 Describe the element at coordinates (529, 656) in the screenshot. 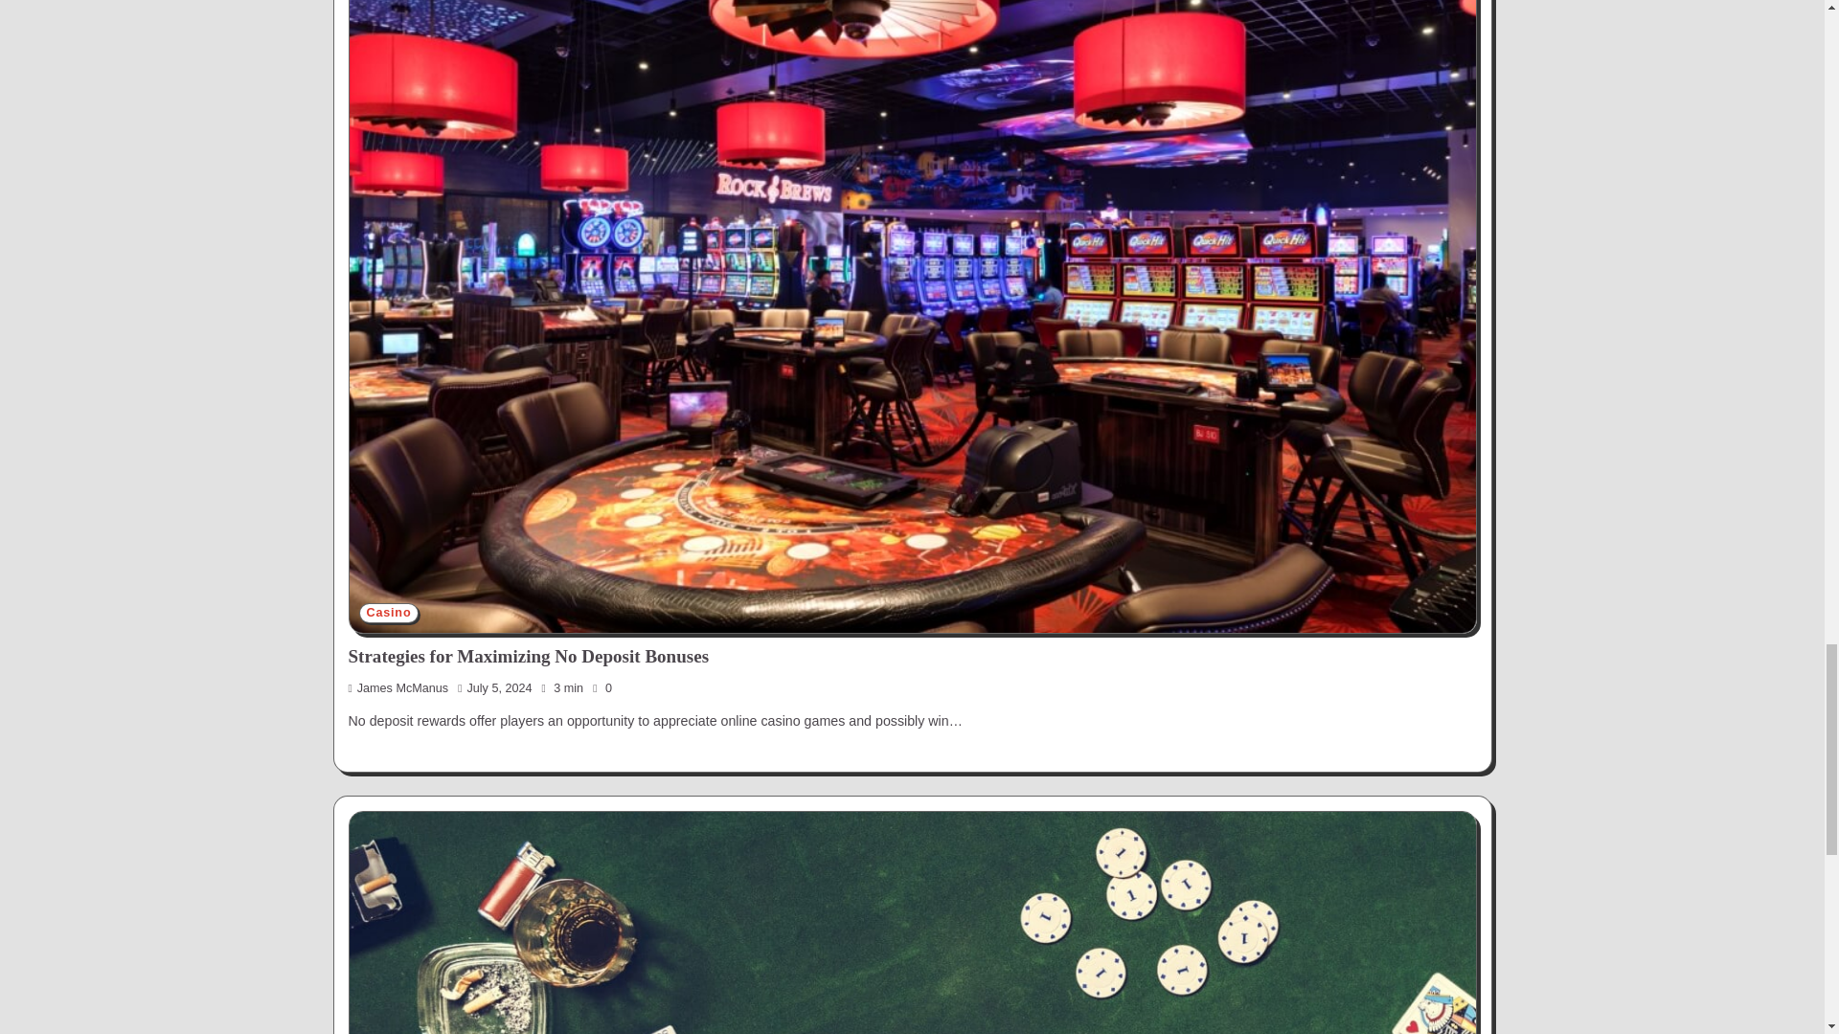

I see `Strategies for Maximizing No Deposit Bonuses` at that location.